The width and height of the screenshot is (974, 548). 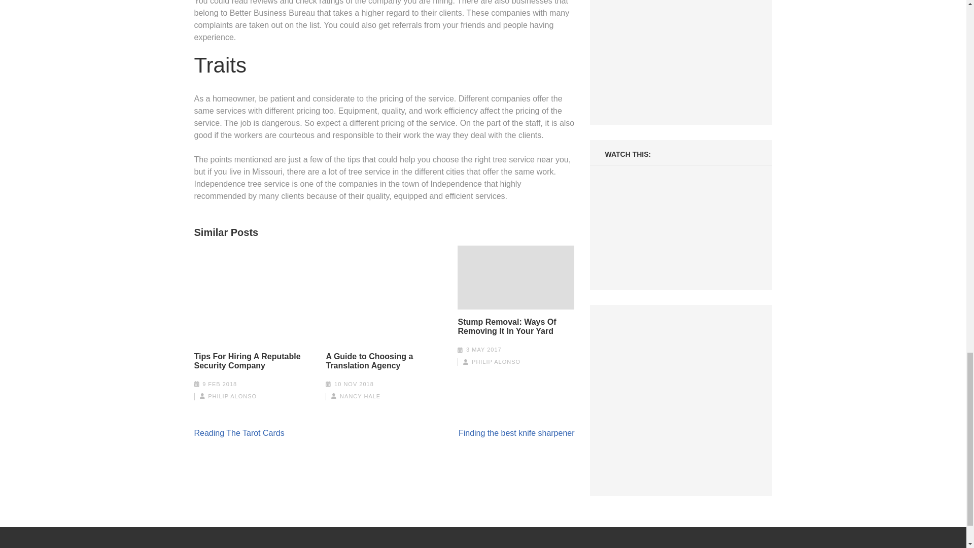 What do you see at coordinates (484, 349) in the screenshot?
I see `3 MAY 2017` at bounding box center [484, 349].